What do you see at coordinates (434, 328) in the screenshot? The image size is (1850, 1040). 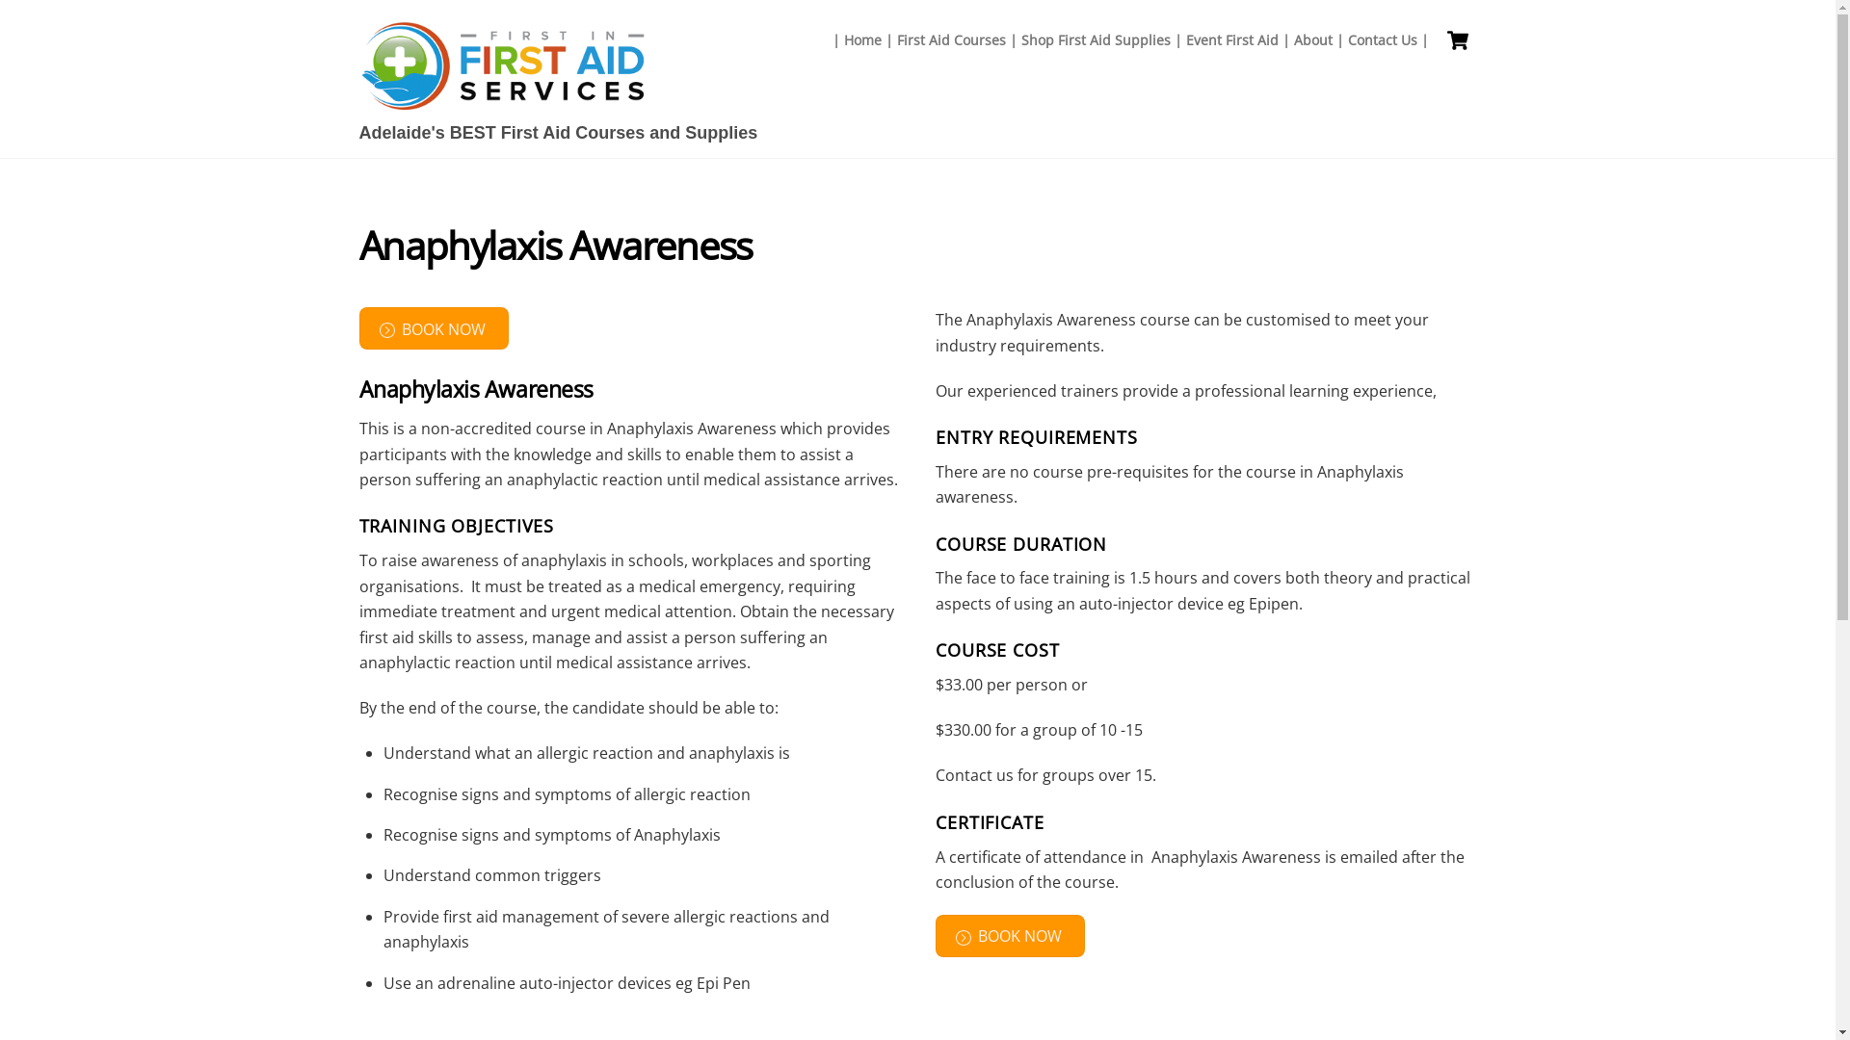 I see `BOOK NOW` at bounding box center [434, 328].